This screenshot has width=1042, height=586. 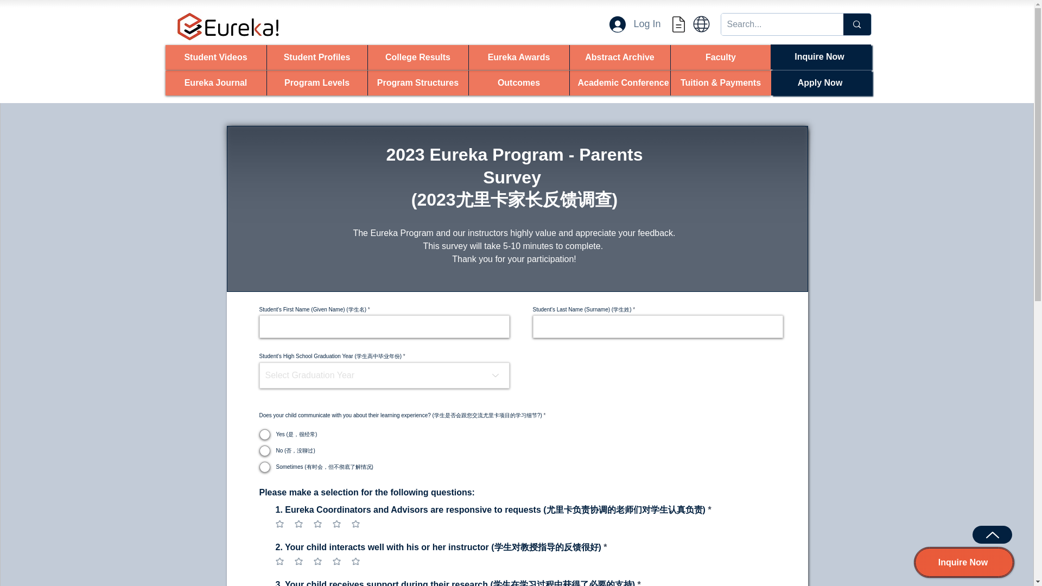 What do you see at coordinates (518, 82) in the screenshot?
I see `Outcomes` at bounding box center [518, 82].